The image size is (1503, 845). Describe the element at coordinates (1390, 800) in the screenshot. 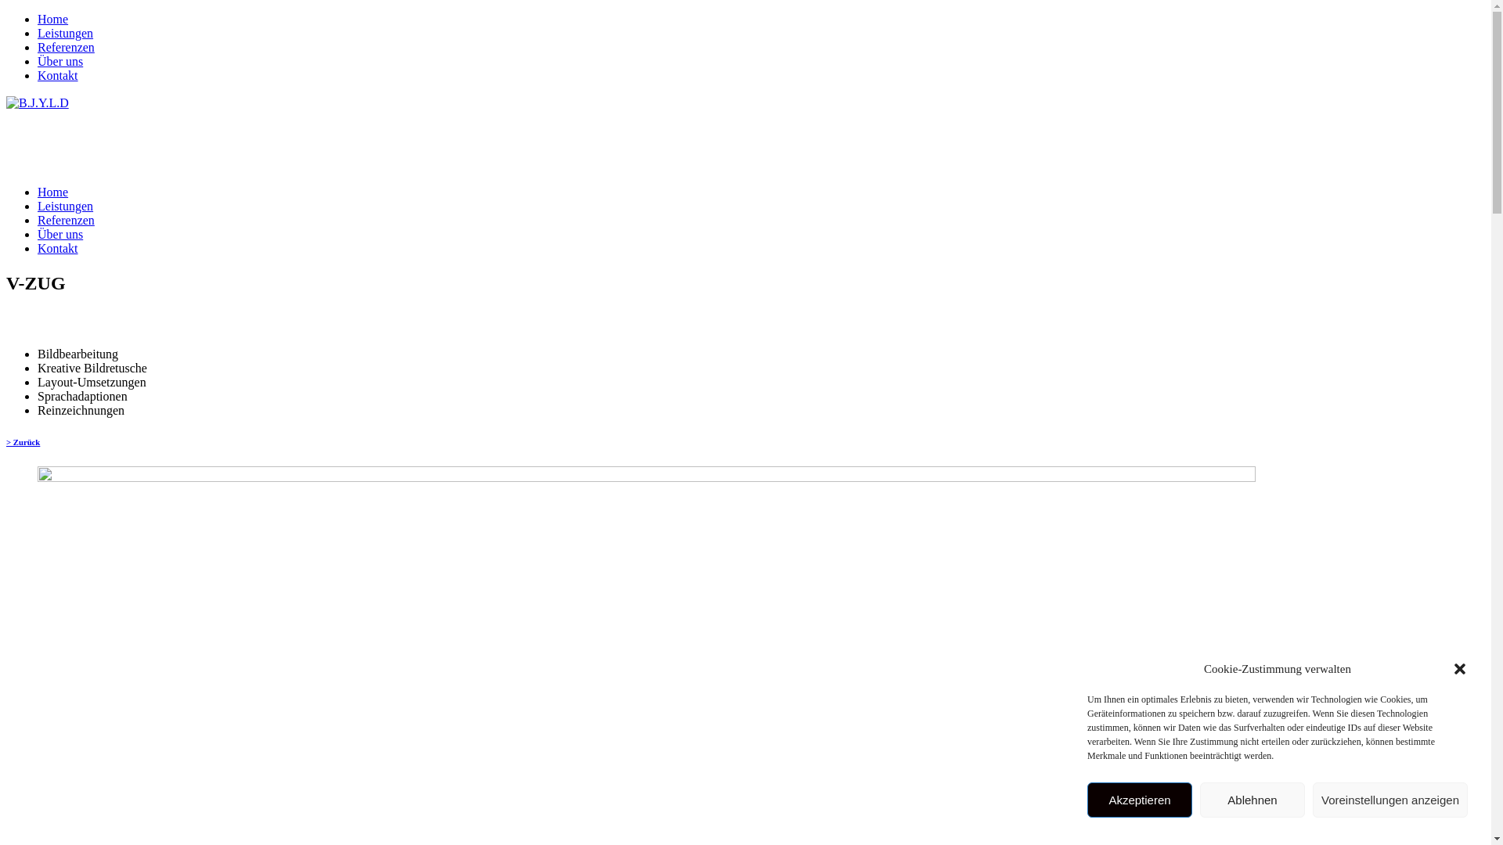

I see `Voreinstellungen anzeigen` at that location.